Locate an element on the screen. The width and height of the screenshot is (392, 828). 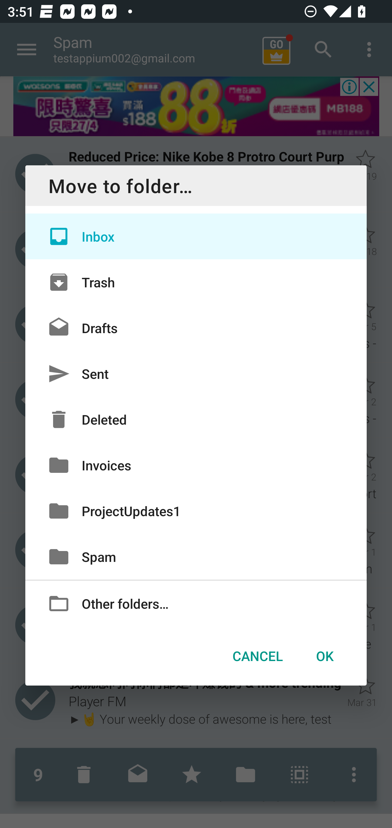
Drafts is located at coordinates (196, 328).